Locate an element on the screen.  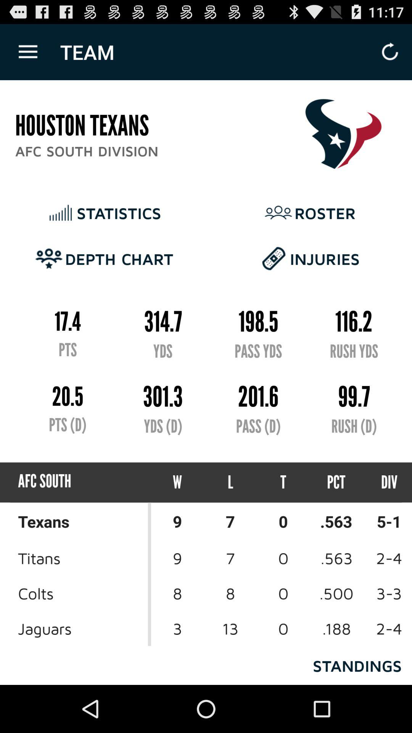
choose icon above houston texans icon is located at coordinates (28, 52).